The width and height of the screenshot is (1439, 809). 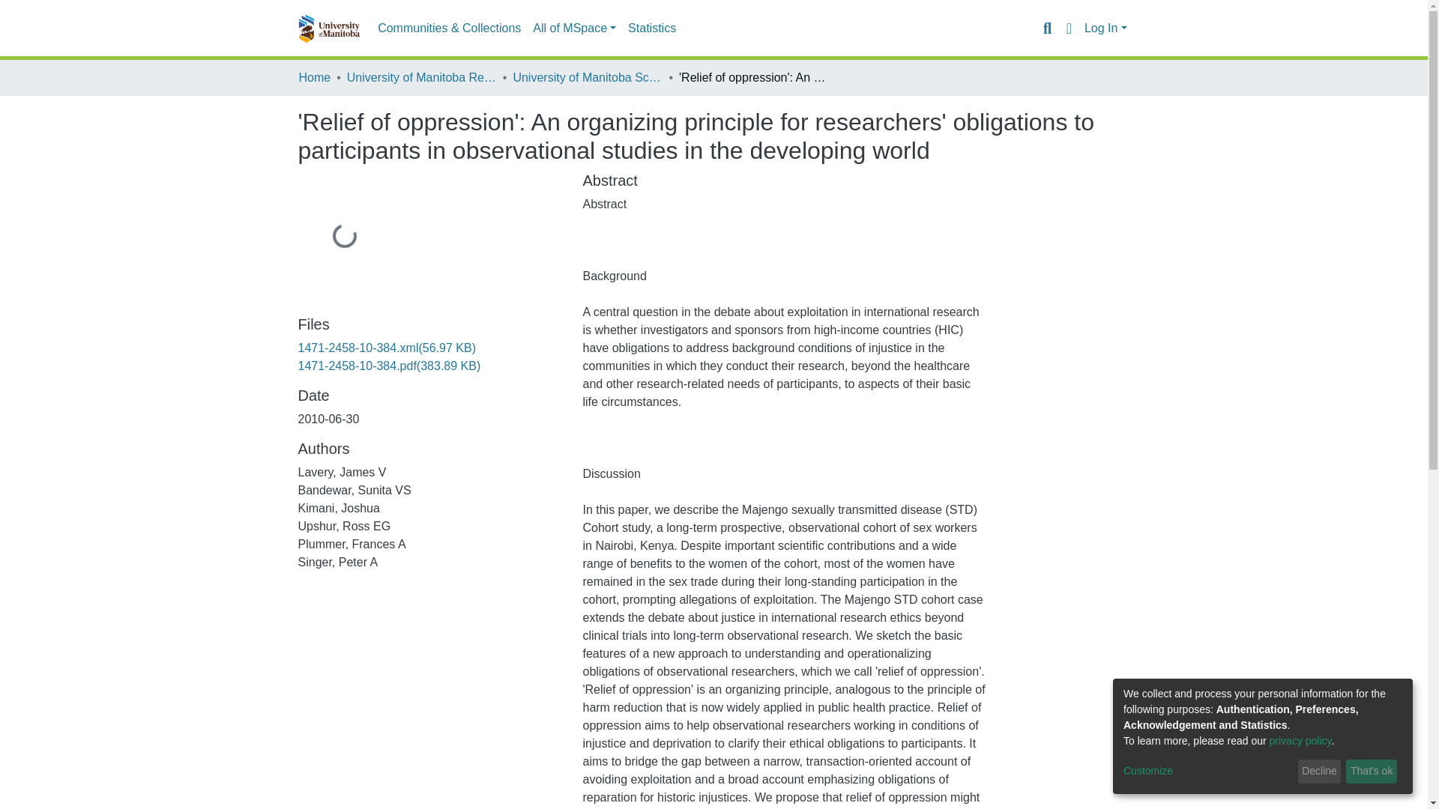 What do you see at coordinates (652, 28) in the screenshot?
I see `Statistics` at bounding box center [652, 28].